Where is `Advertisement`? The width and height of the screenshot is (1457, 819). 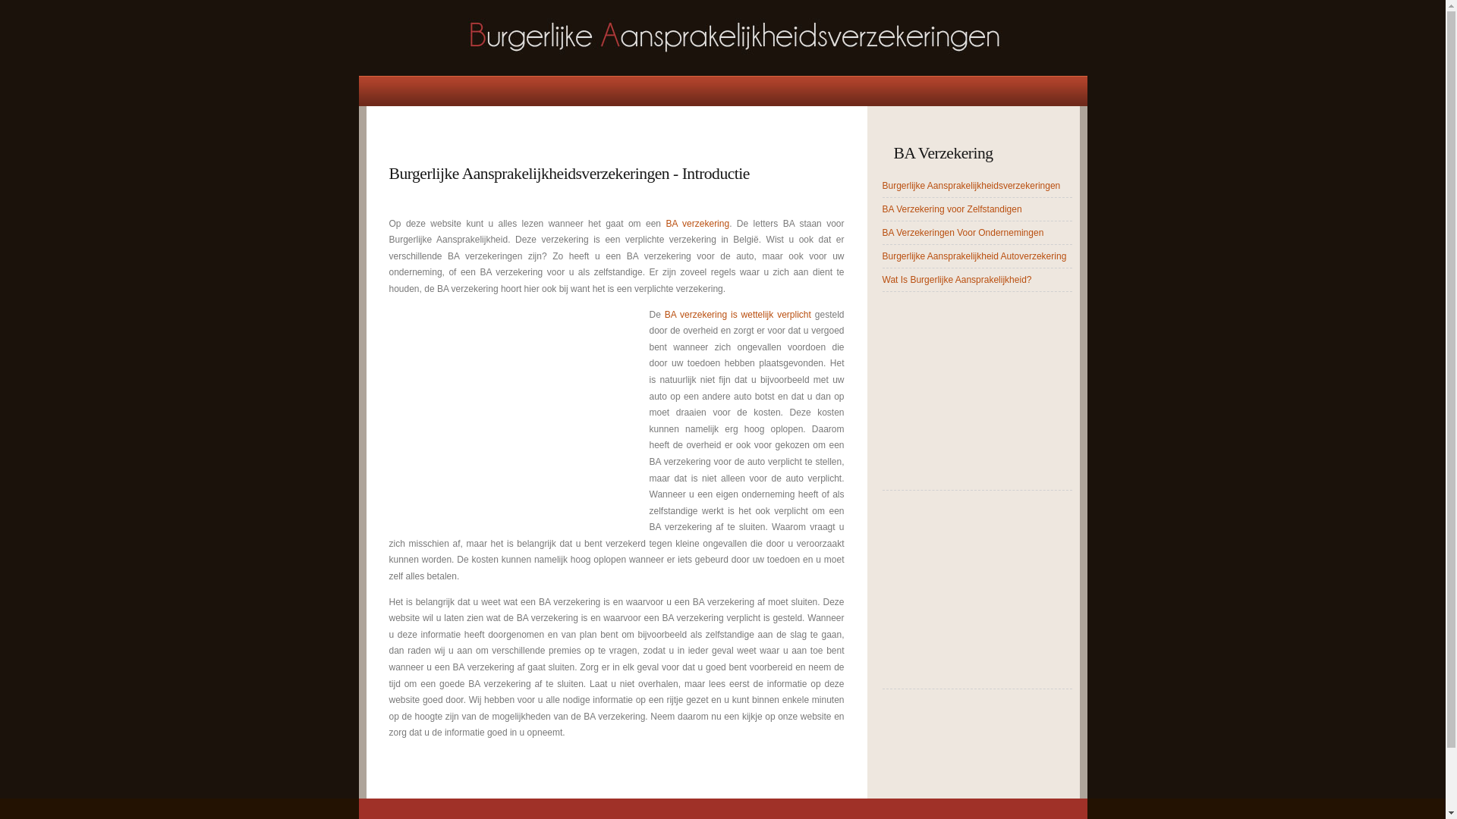 Advertisement is located at coordinates (977, 386).